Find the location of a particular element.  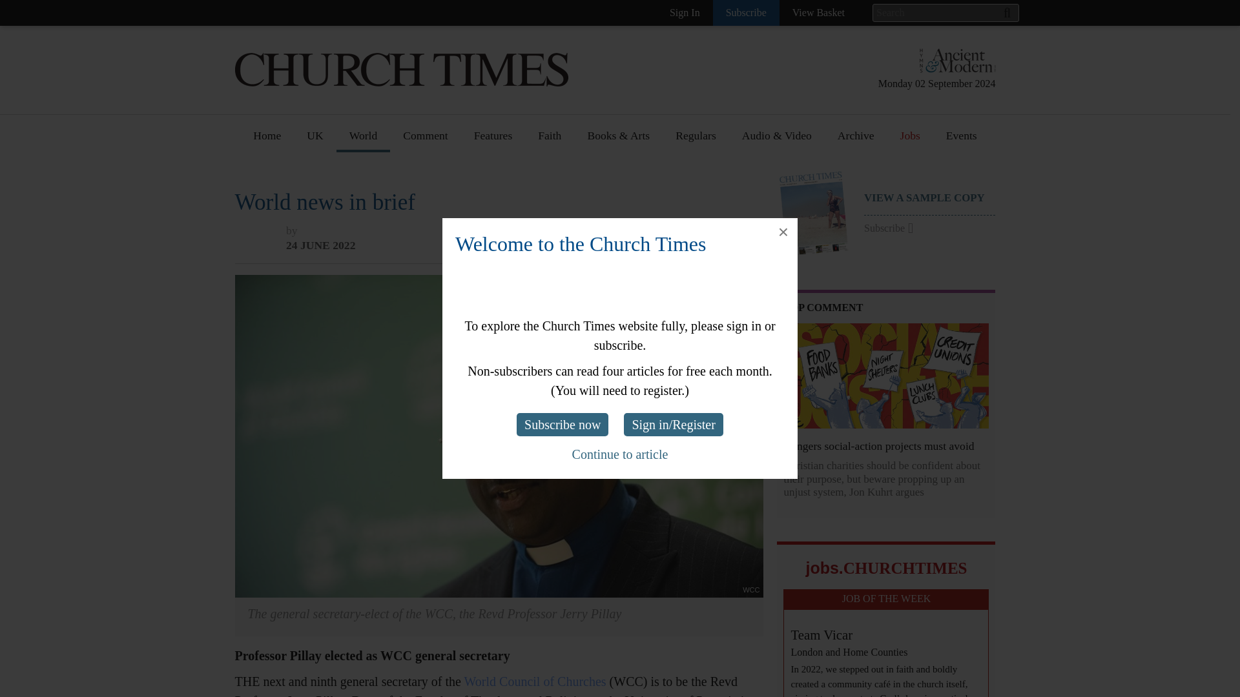

Music is located at coordinates (601, 268).